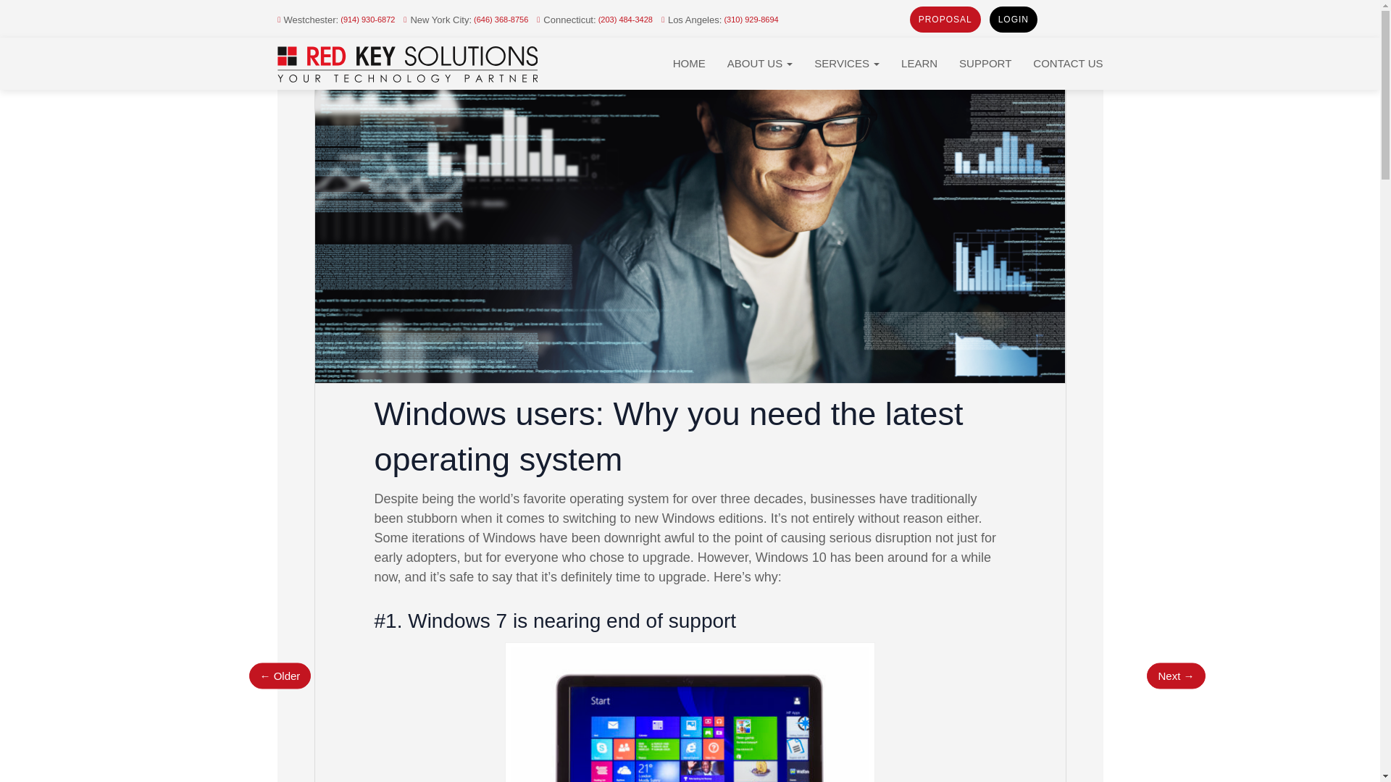 The image size is (1391, 782). Describe the element at coordinates (1013, 19) in the screenshot. I see `LOGIN` at that location.